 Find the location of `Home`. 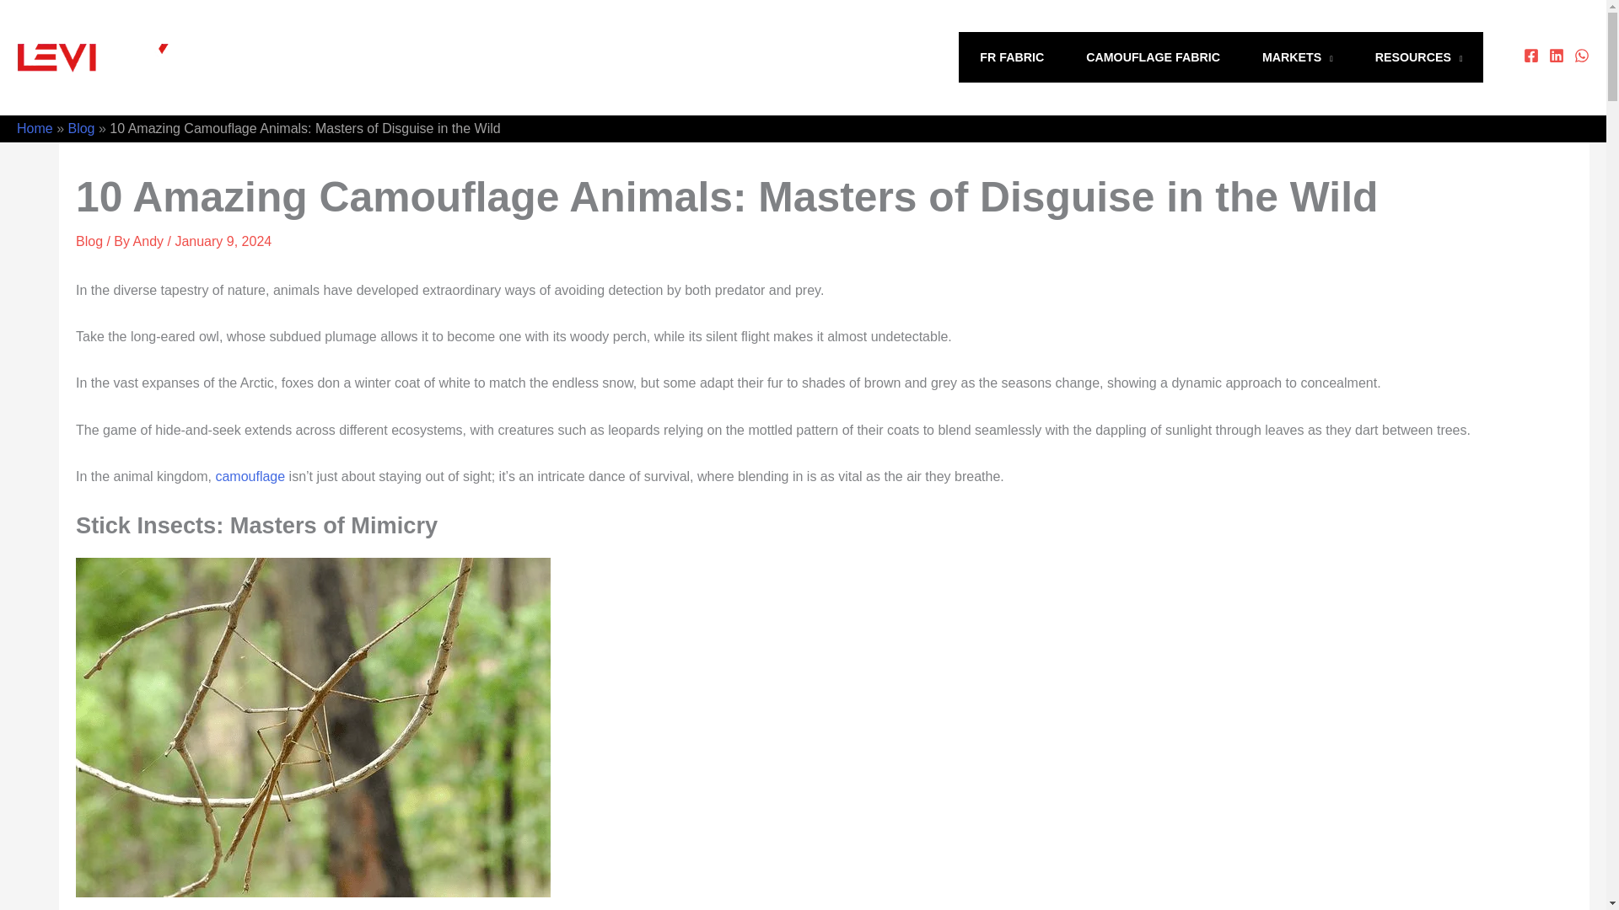

Home is located at coordinates (35, 128).